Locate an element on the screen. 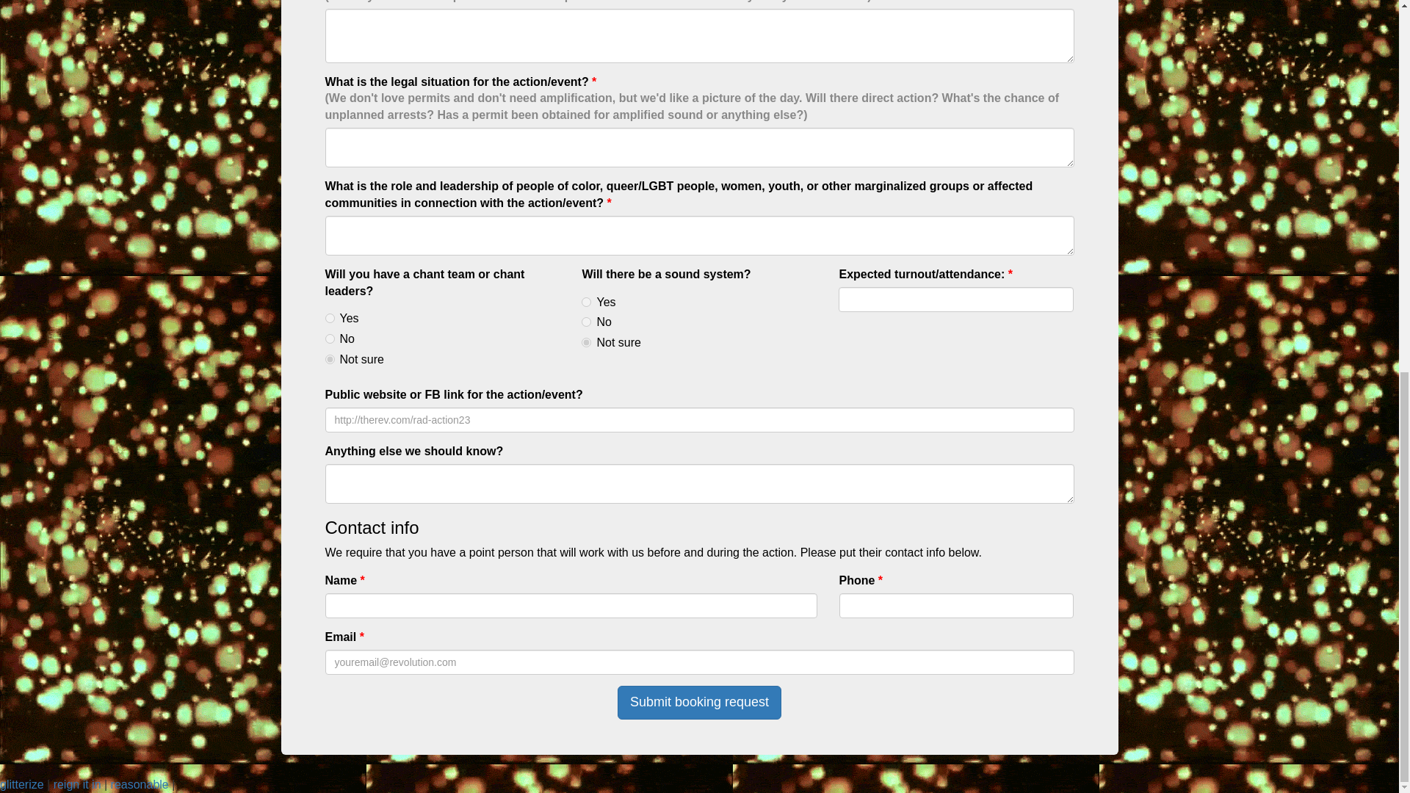 Image resolution: width=1410 pixels, height=793 pixels. glitterize is located at coordinates (22, 784).